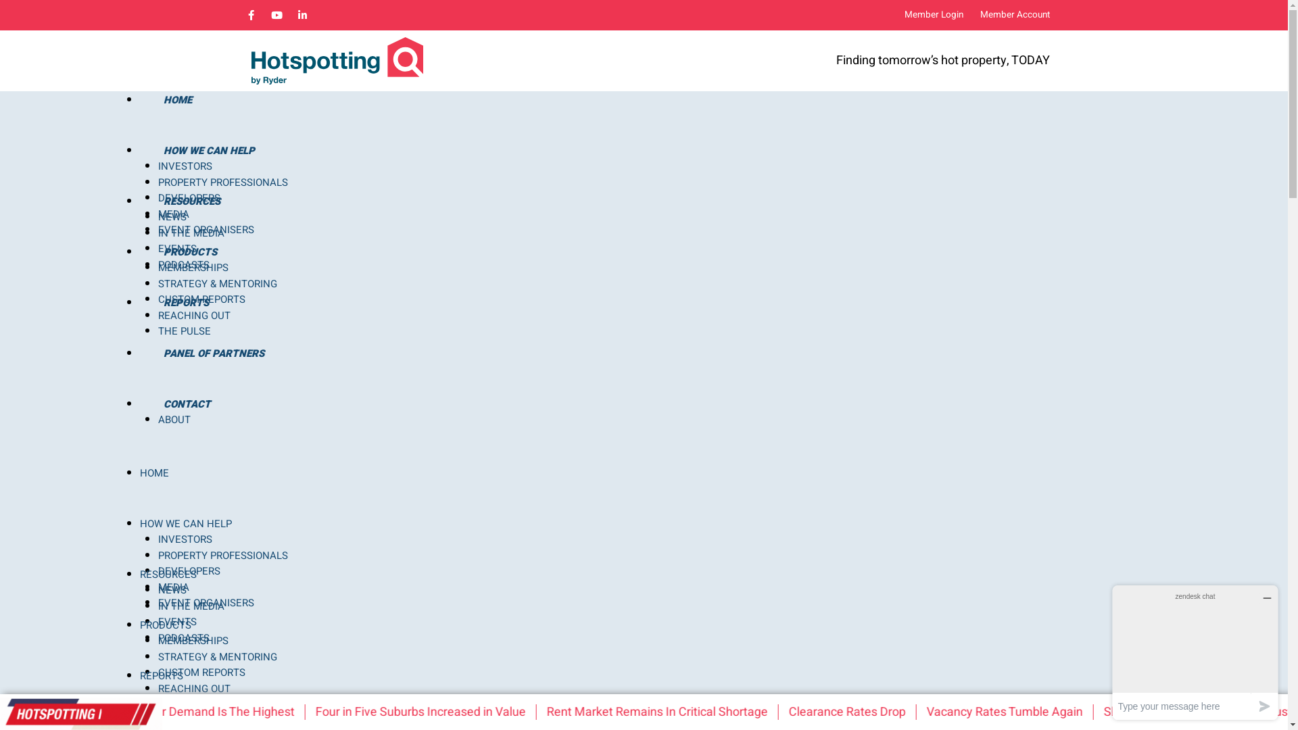  I want to click on DEVELOPERS, so click(189, 571).